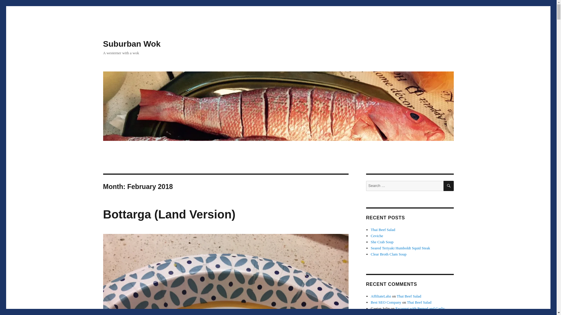 This screenshot has height=315, width=561. I want to click on Thai Beef Salad, so click(383, 229).